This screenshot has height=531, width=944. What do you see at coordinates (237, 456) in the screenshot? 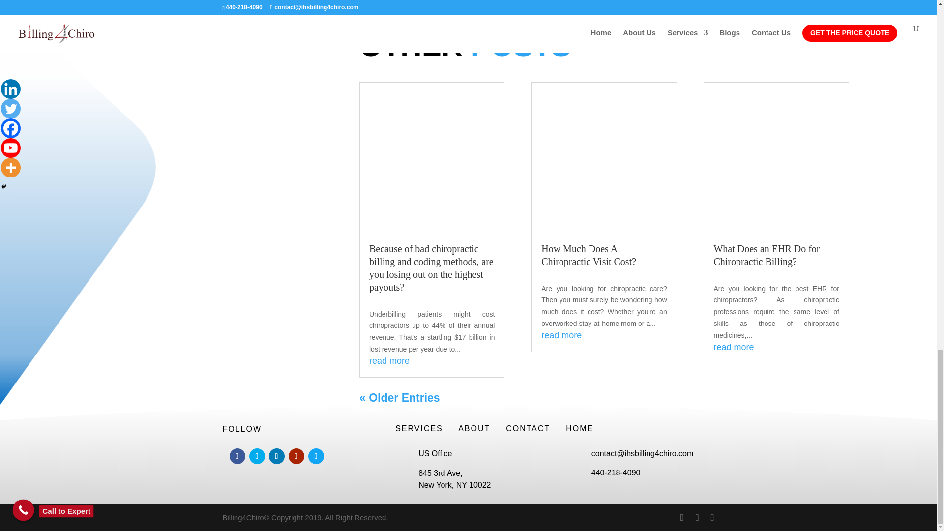
I see `Follow on Facebook` at bounding box center [237, 456].